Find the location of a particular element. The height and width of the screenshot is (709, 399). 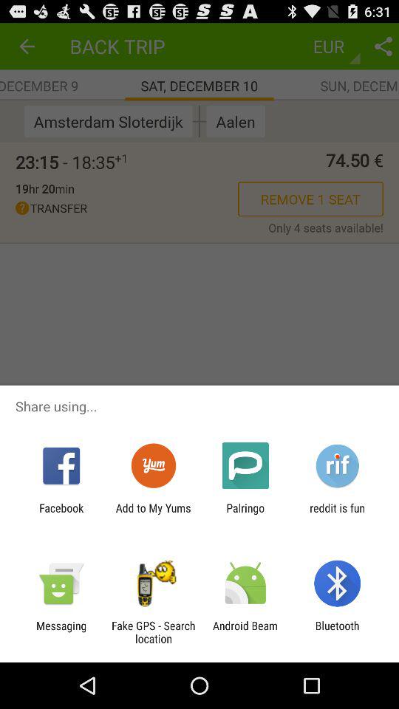

press the item next to the android beam item is located at coordinates (337, 632).